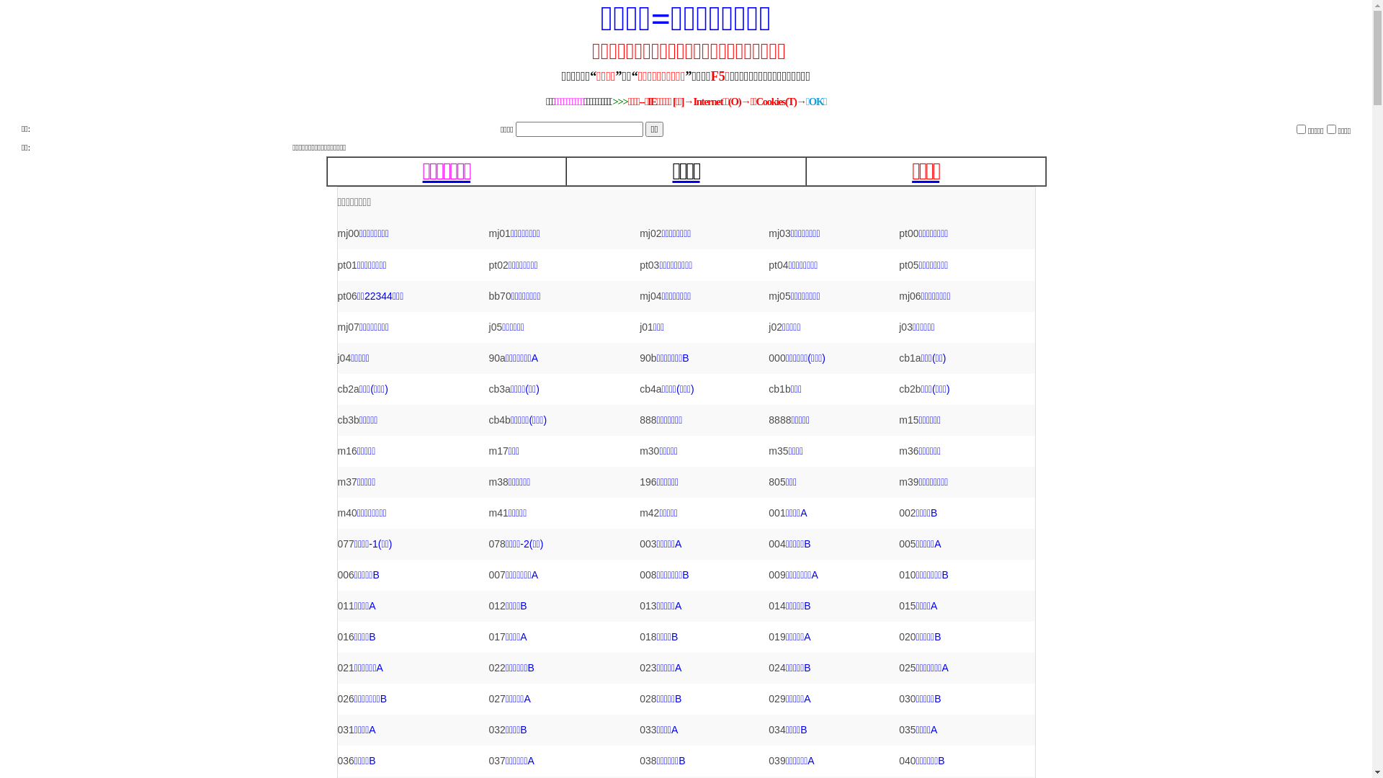  What do you see at coordinates (908, 668) in the screenshot?
I see `025` at bounding box center [908, 668].